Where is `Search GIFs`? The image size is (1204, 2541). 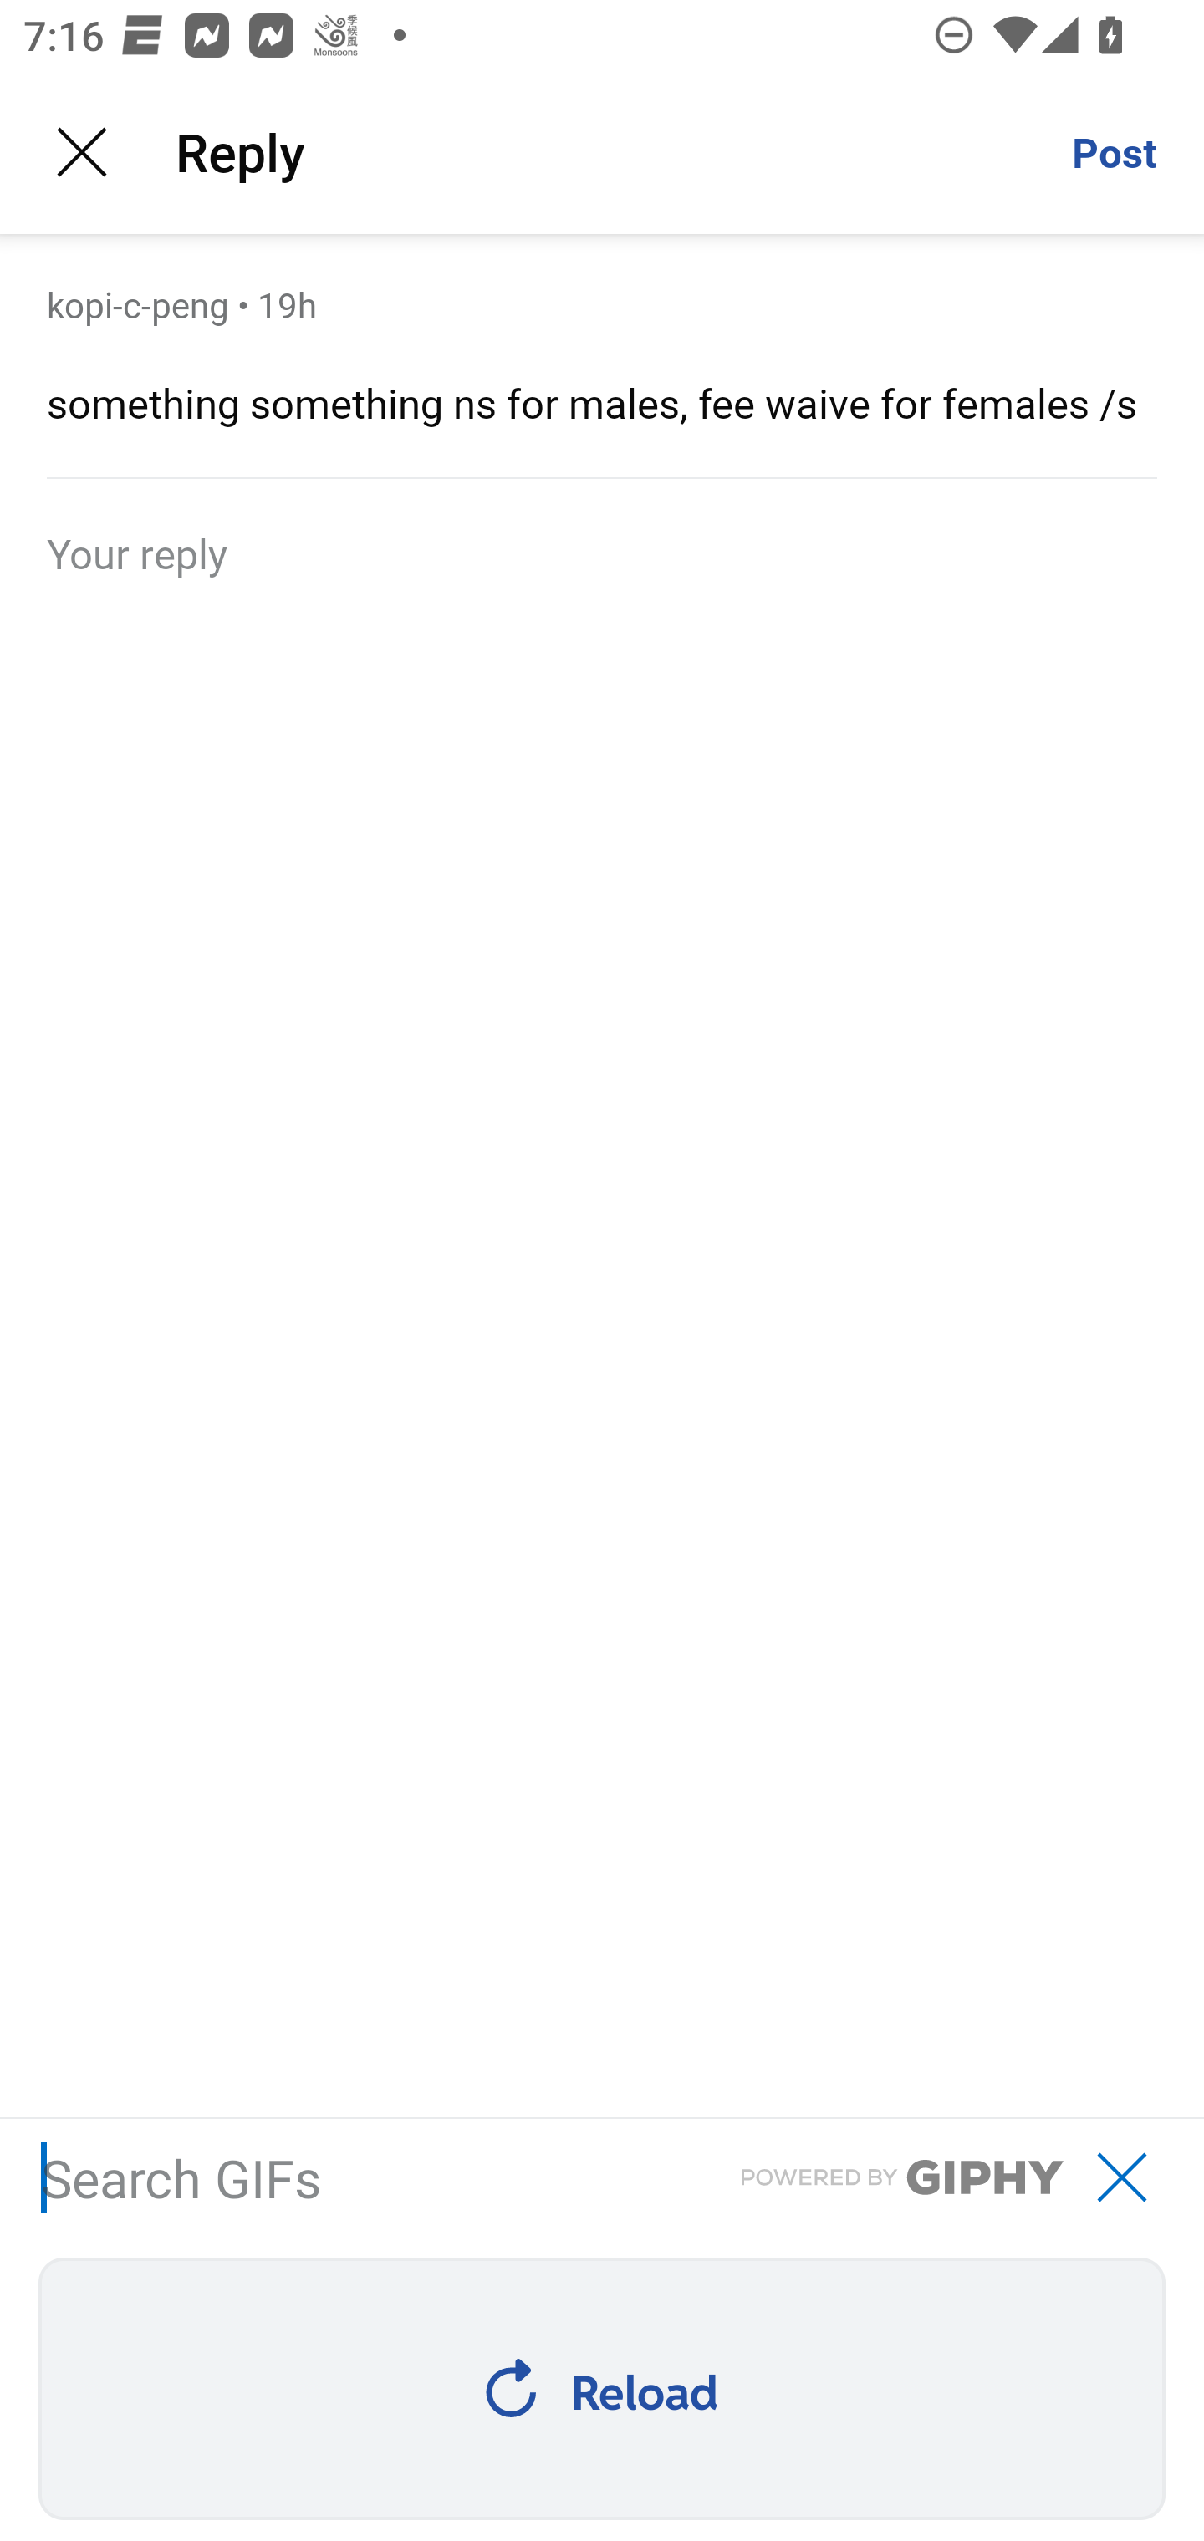 Search GIFs is located at coordinates (543, 2177).